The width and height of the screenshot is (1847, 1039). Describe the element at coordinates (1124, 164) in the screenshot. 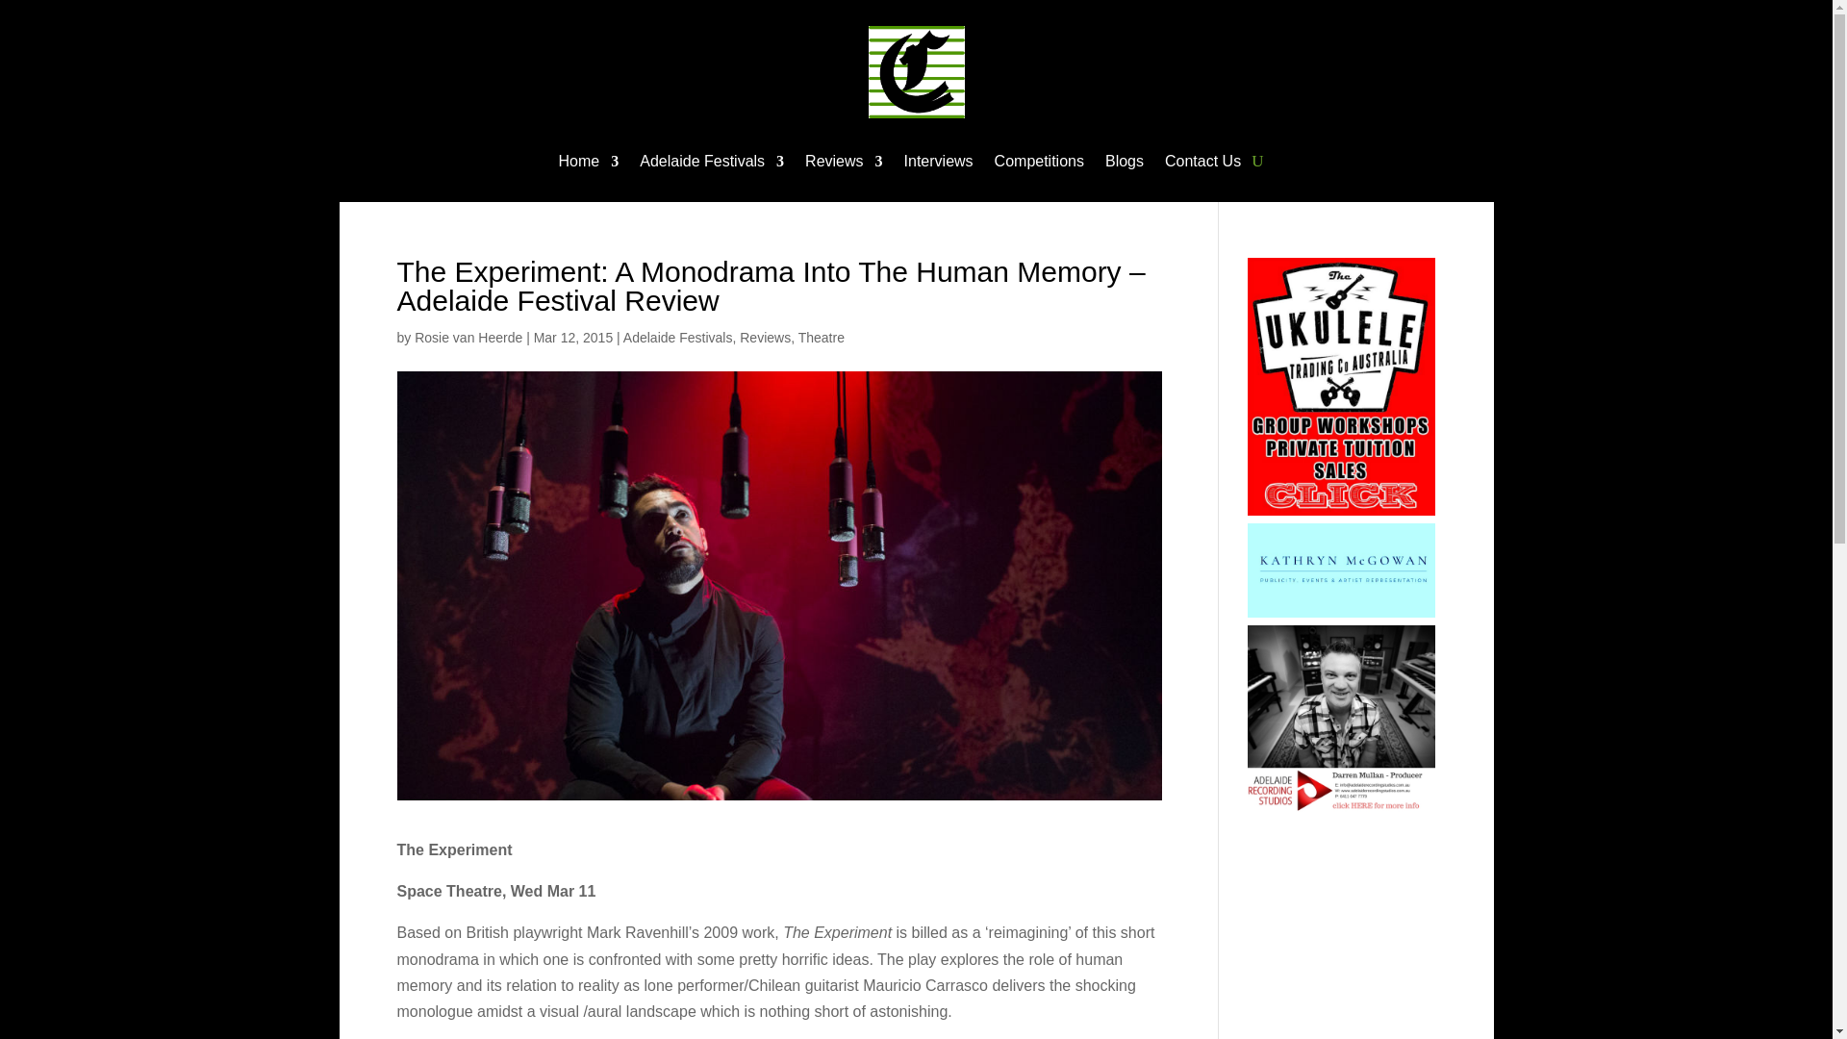

I see `Blogs` at that location.